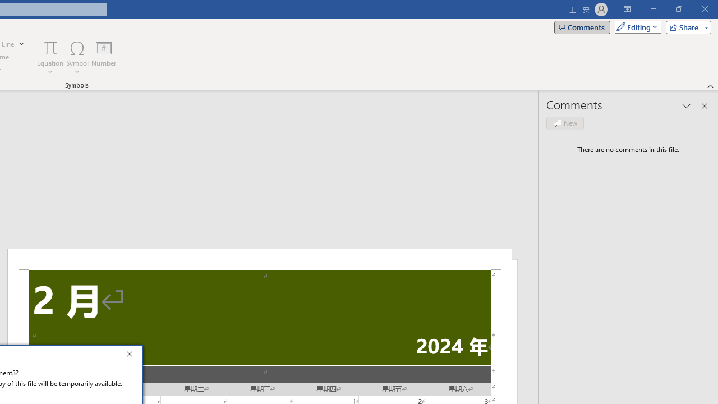 This screenshot has height=404, width=718. What do you see at coordinates (50, 57) in the screenshot?
I see `Equation` at bounding box center [50, 57].